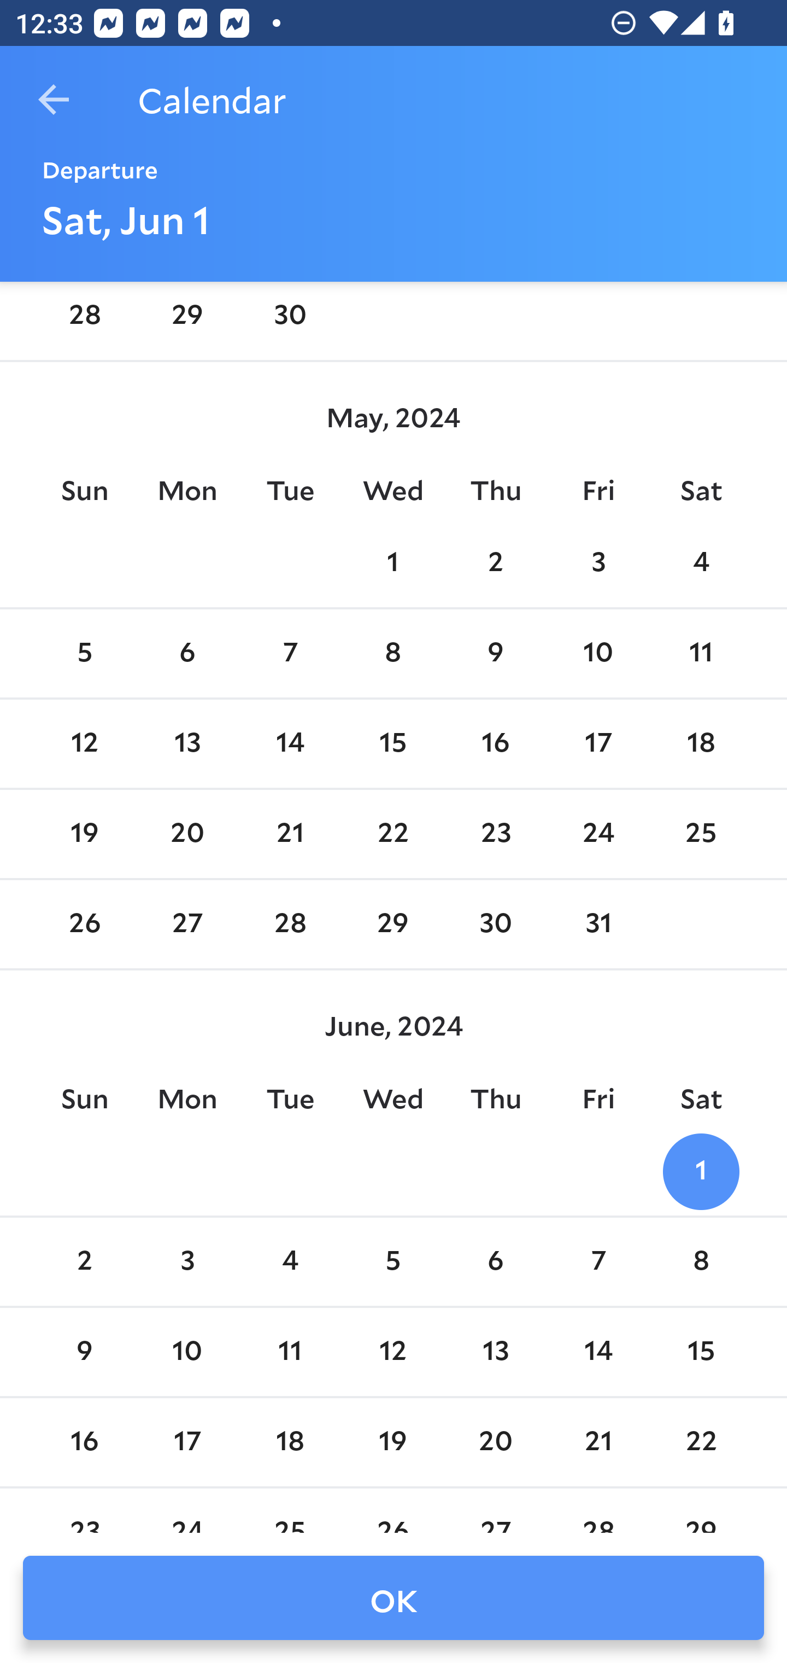  Describe the element at coordinates (290, 1352) in the screenshot. I see `11` at that location.